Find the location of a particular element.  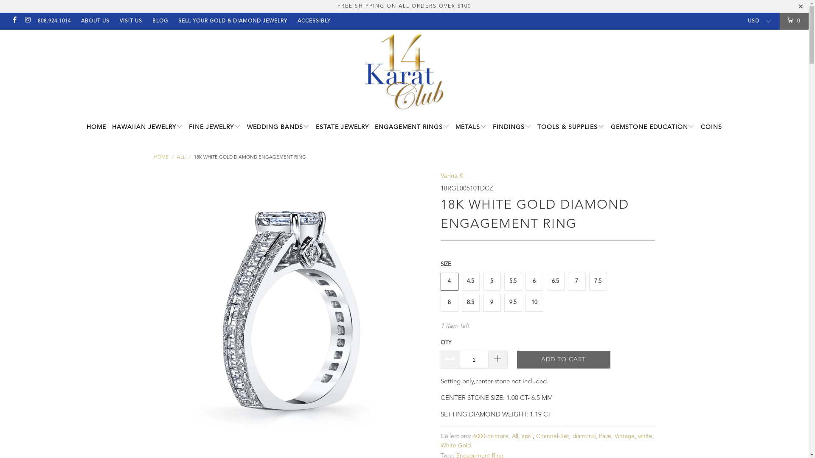

TOOLS & SUPPLIES is located at coordinates (571, 127).